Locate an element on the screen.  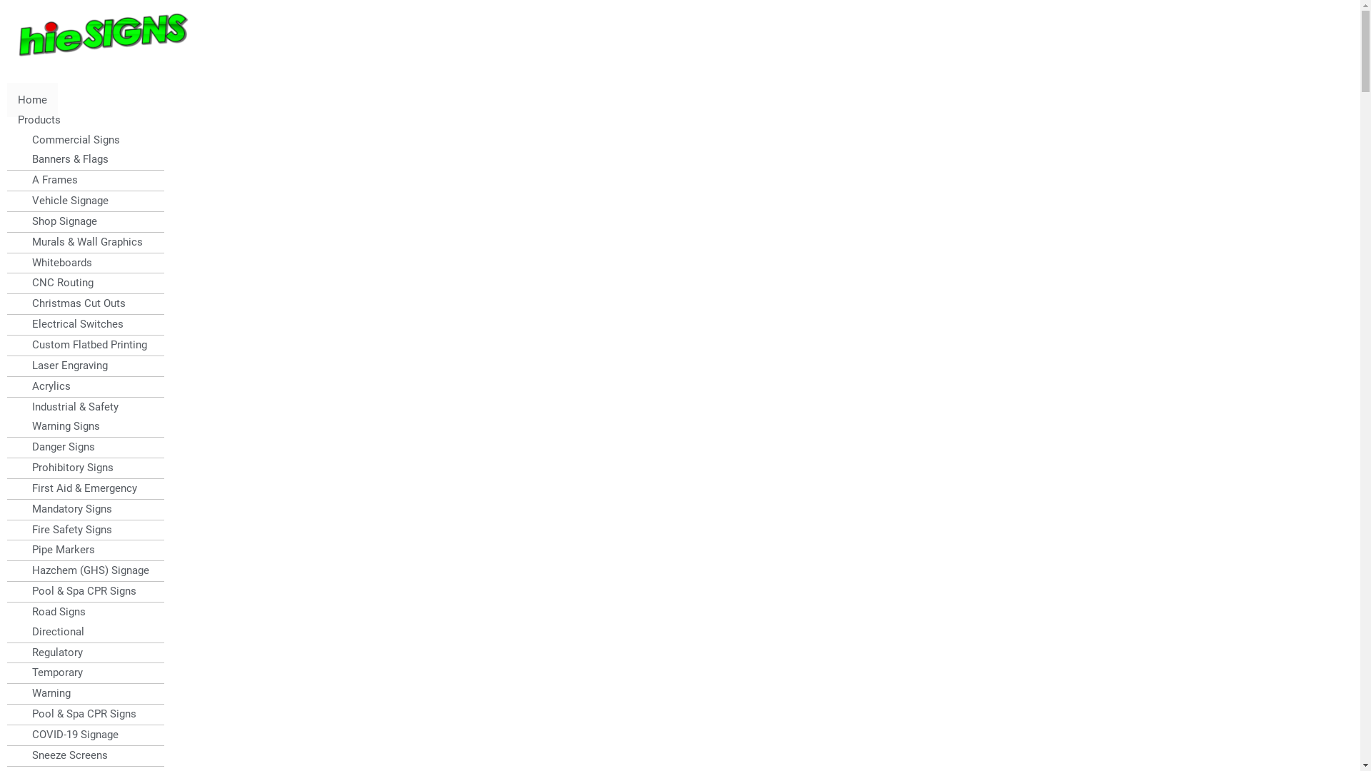
Laser Engraving is located at coordinates (63, 366).